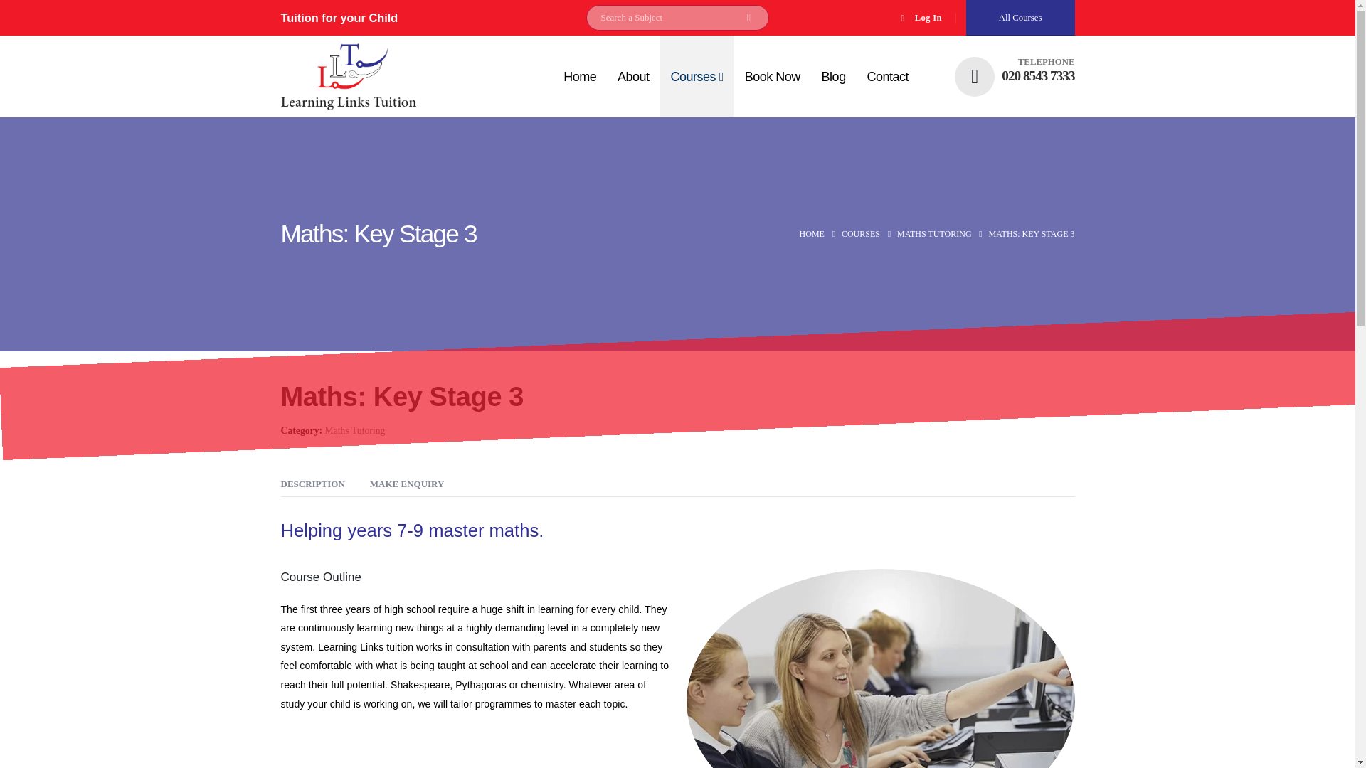 Image resolution: width=1366 pixels, height=768 pixels. Describe the element at coordinates (919, 17) in the screenshot. I see `Log In` at that location.